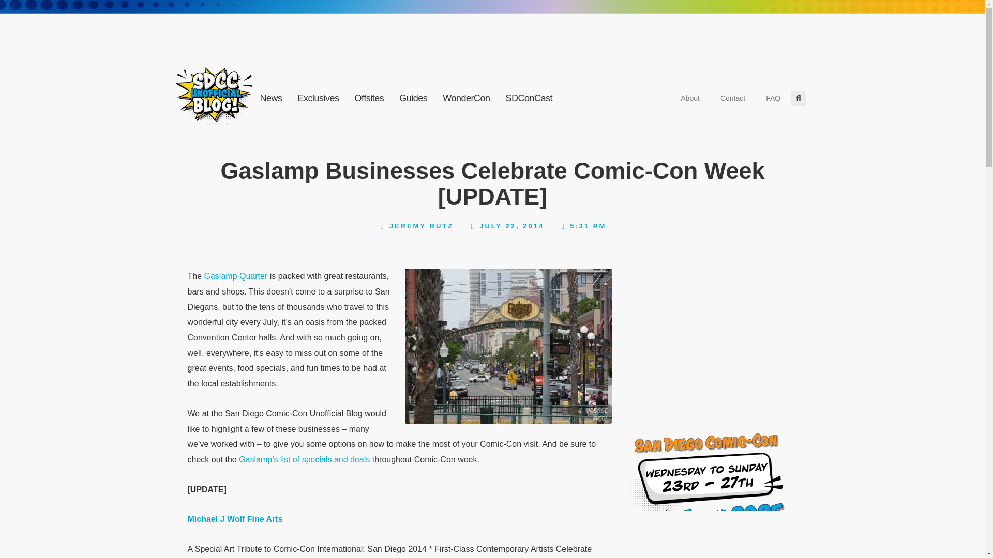  I want to click on About, so click(690, 98).